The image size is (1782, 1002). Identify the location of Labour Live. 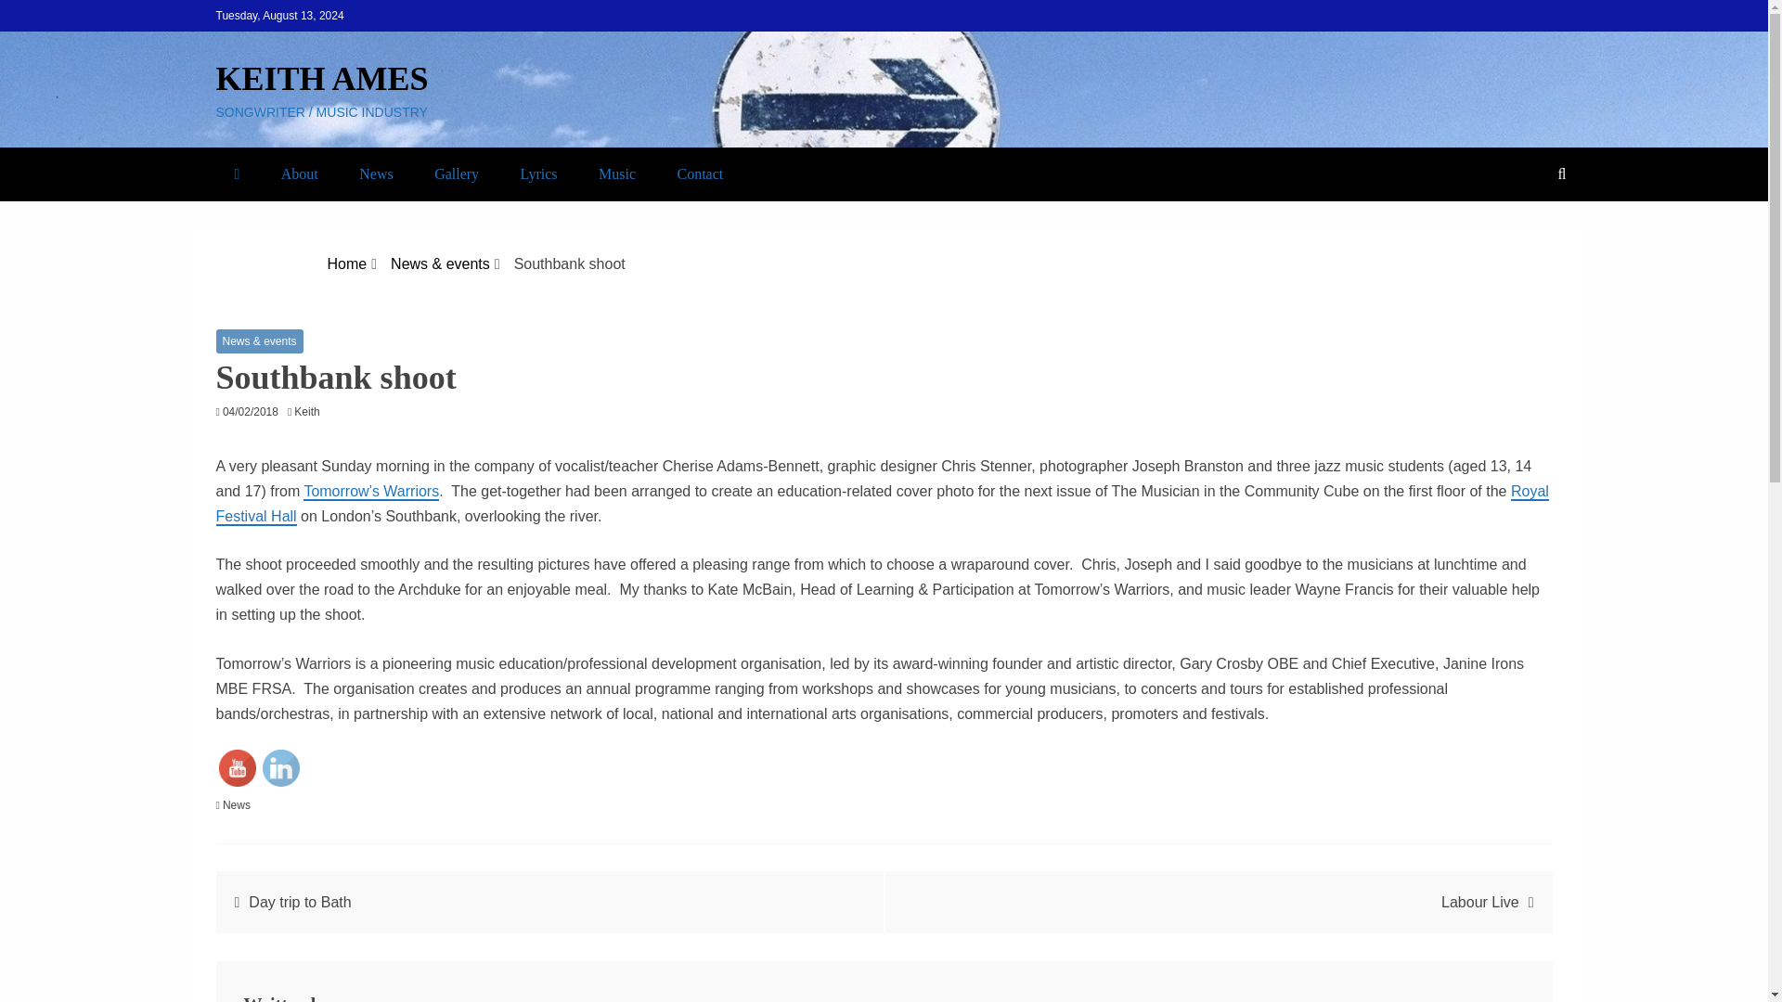
(1480, 902).